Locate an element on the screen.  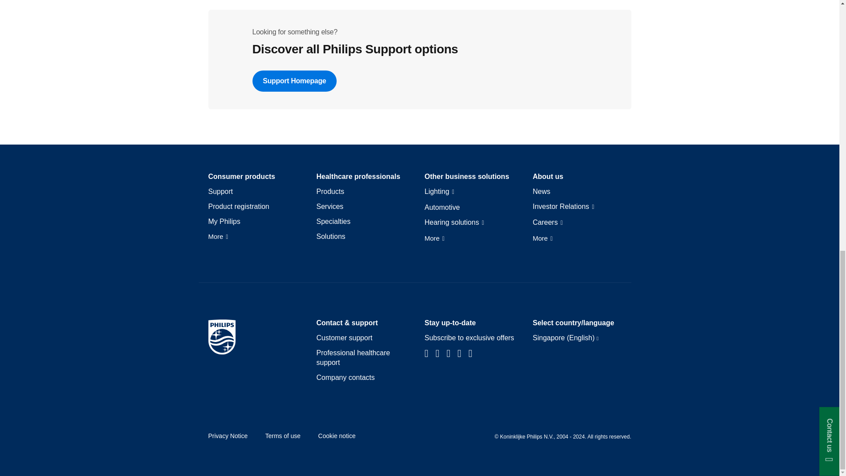
Support is located at coordinates (220, 192).